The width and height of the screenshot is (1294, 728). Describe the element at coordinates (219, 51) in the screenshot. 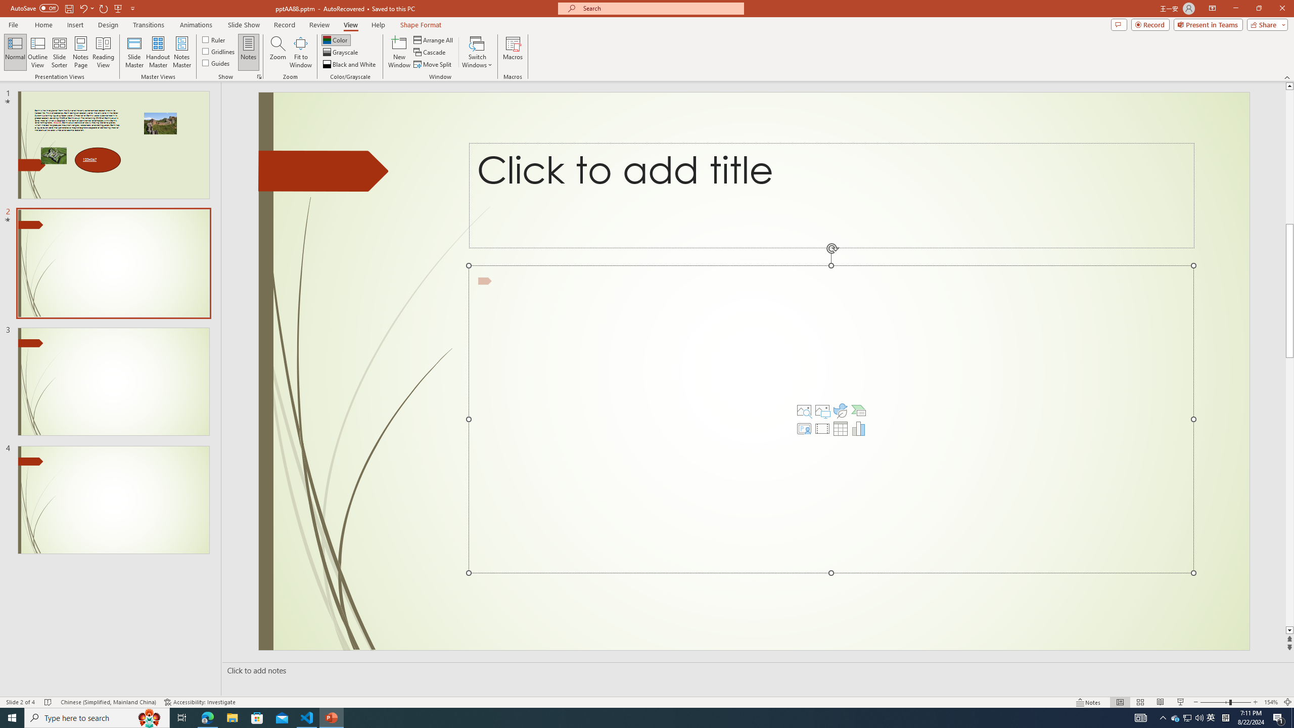

I see `Gridlines` at that location.